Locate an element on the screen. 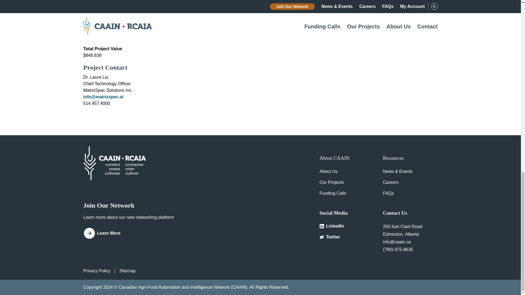  Our Projects is located at coordinates (331, 182).